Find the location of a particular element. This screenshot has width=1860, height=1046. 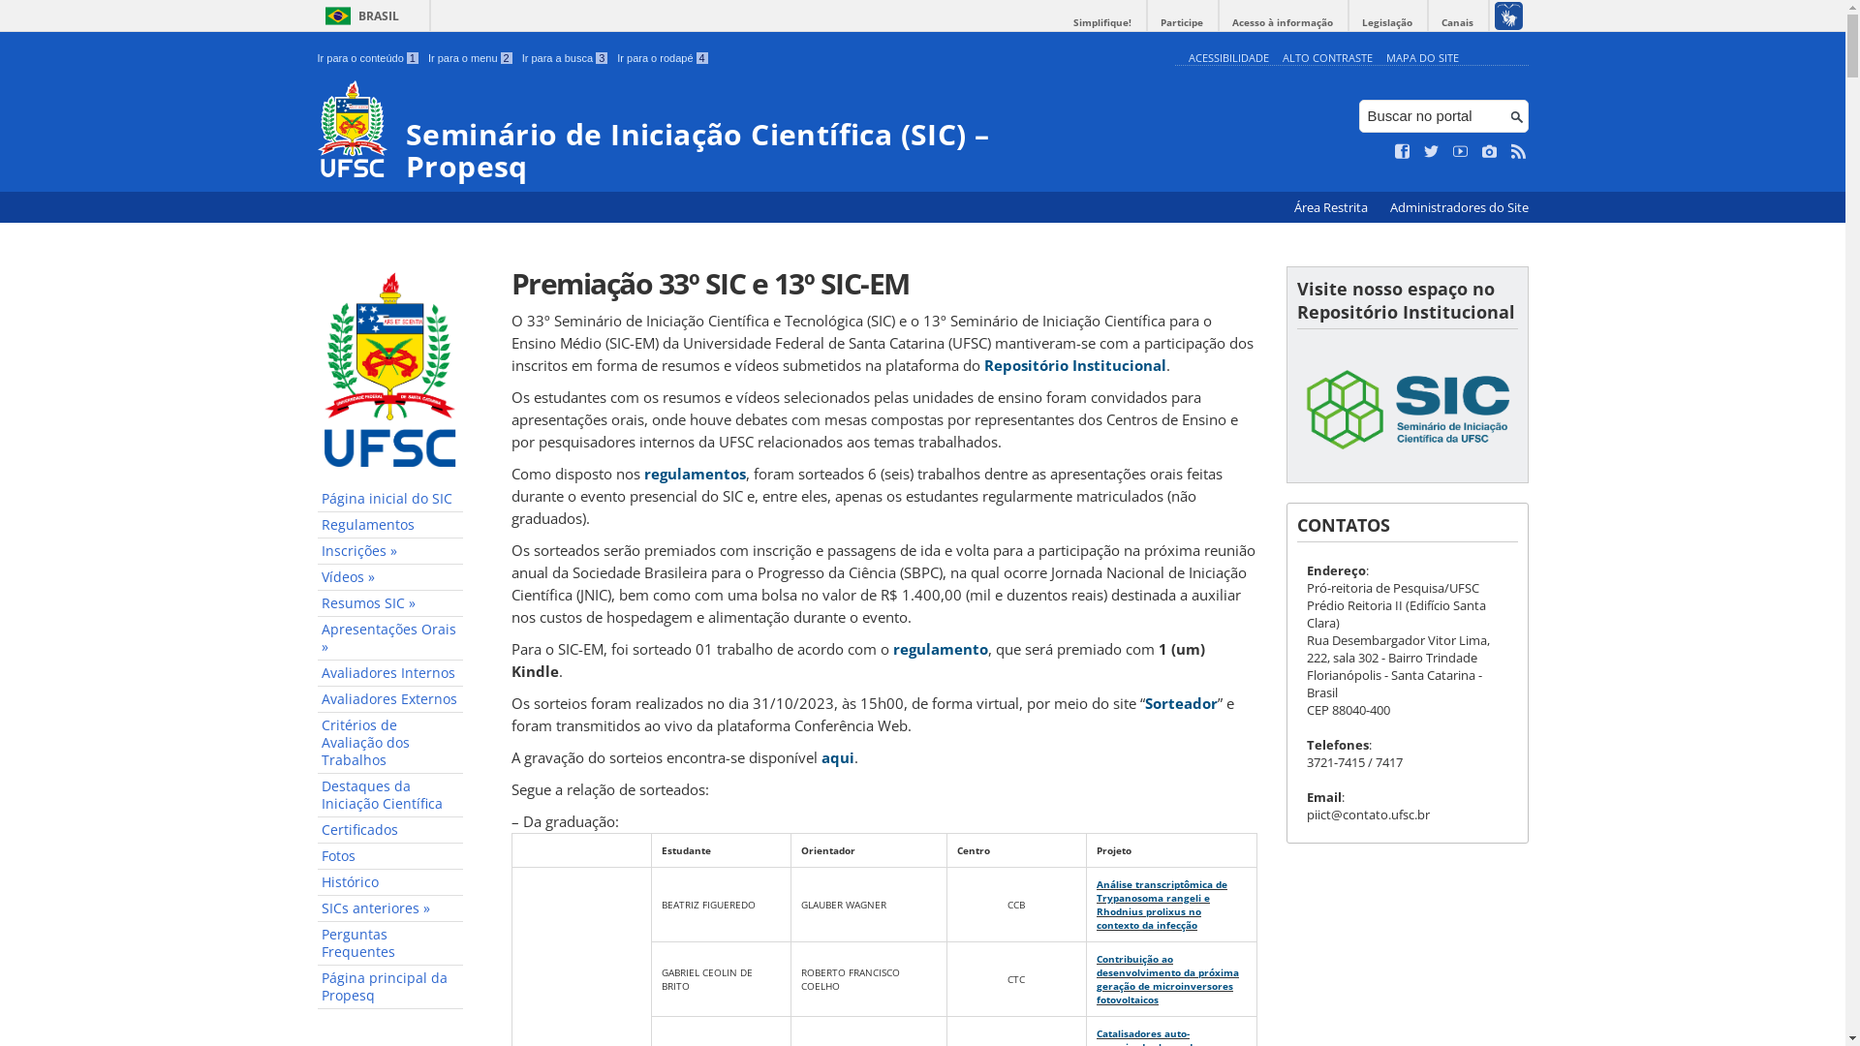

MAPA DO SITE is located at coordinates (1422, 58).